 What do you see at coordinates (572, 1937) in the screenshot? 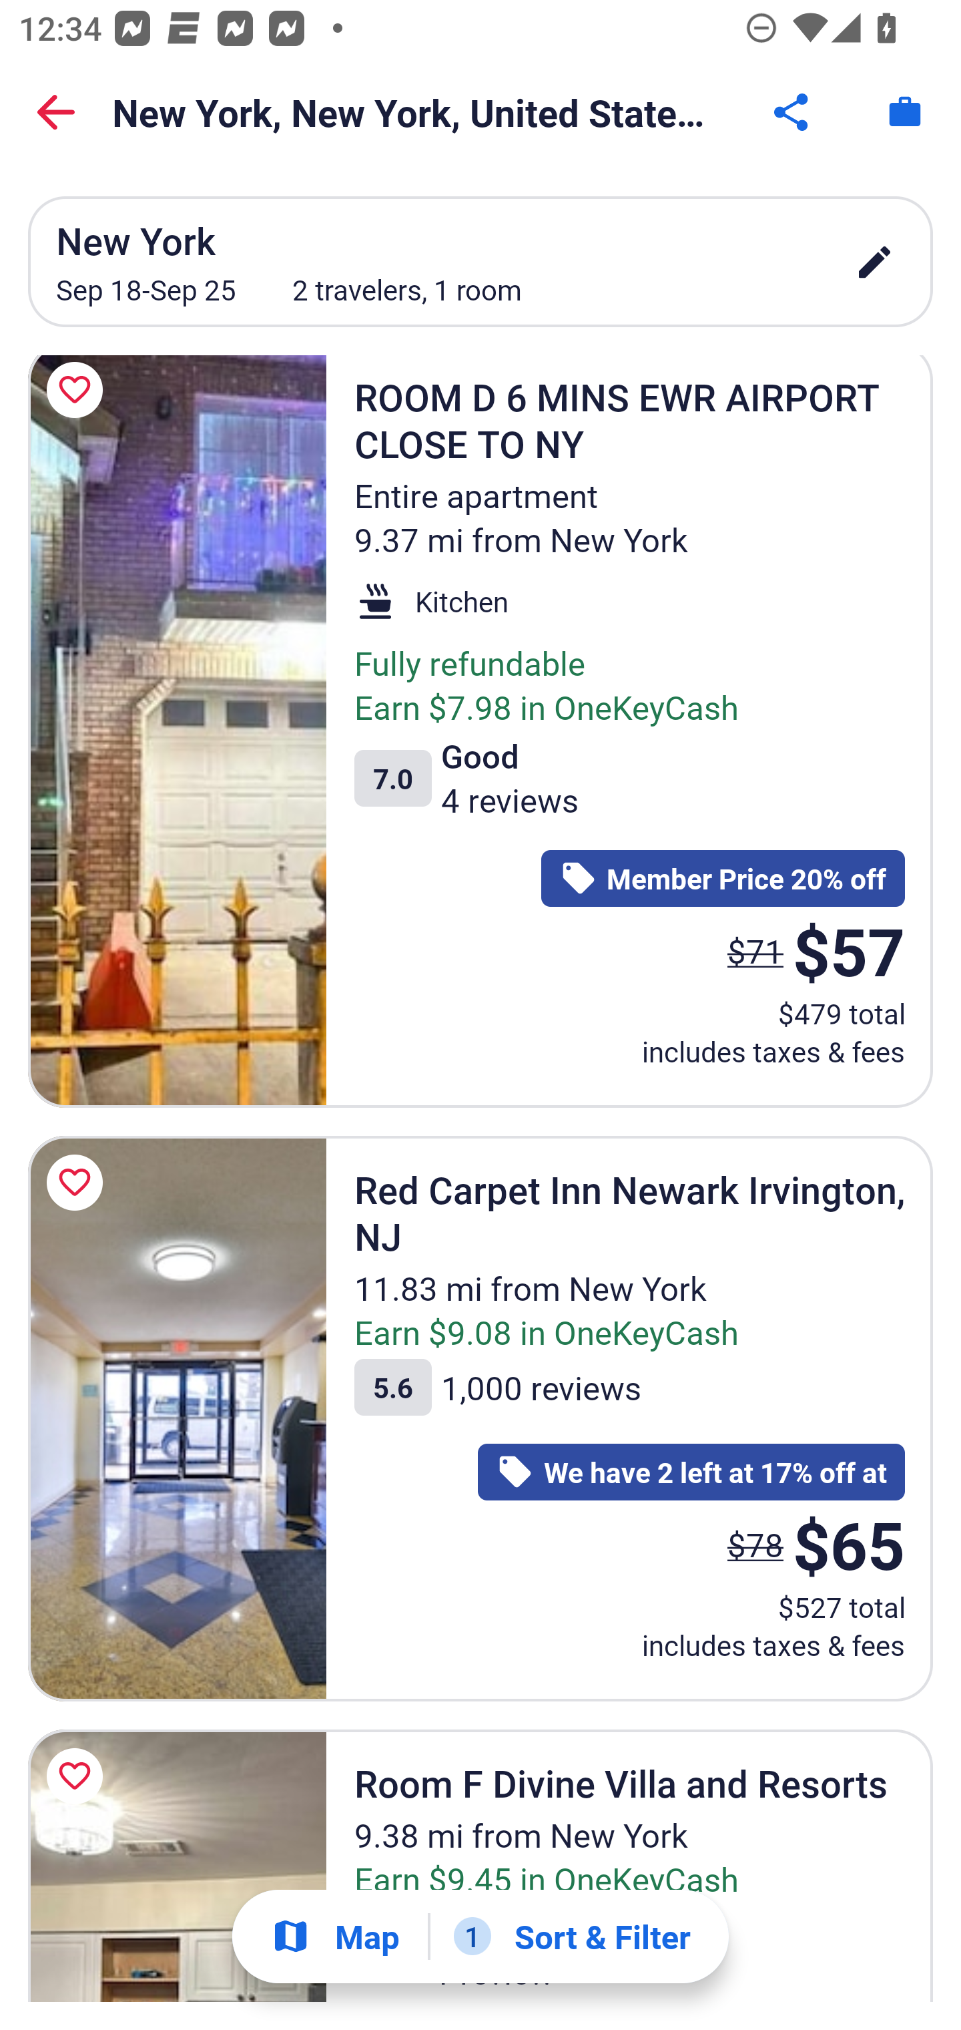
I see `1 Sort & Filter 1 Filter applied. Filters Button` at bounding box center [572, 1937].